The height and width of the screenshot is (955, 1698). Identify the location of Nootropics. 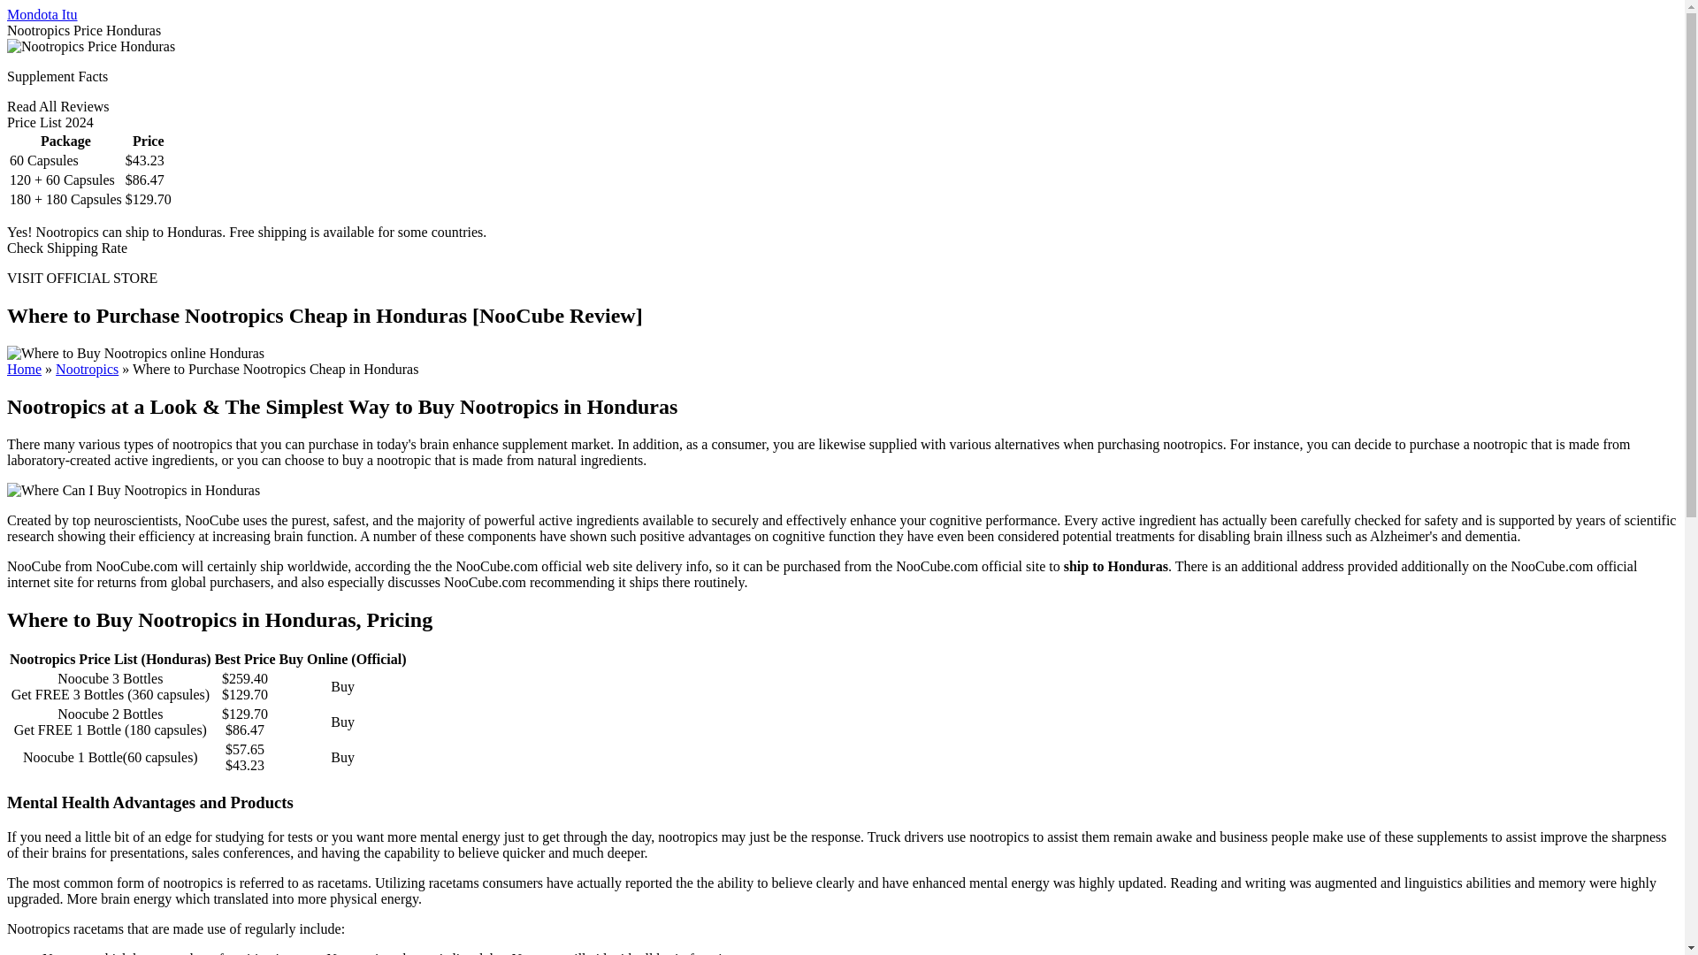
(87, 369).